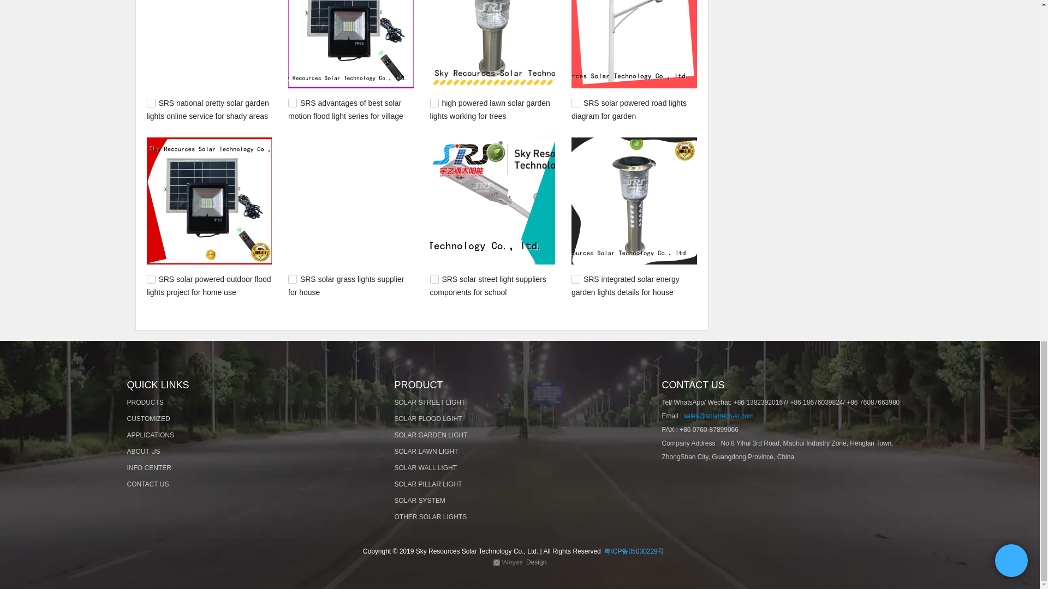  I want to click on 3830, so click(434, 103).